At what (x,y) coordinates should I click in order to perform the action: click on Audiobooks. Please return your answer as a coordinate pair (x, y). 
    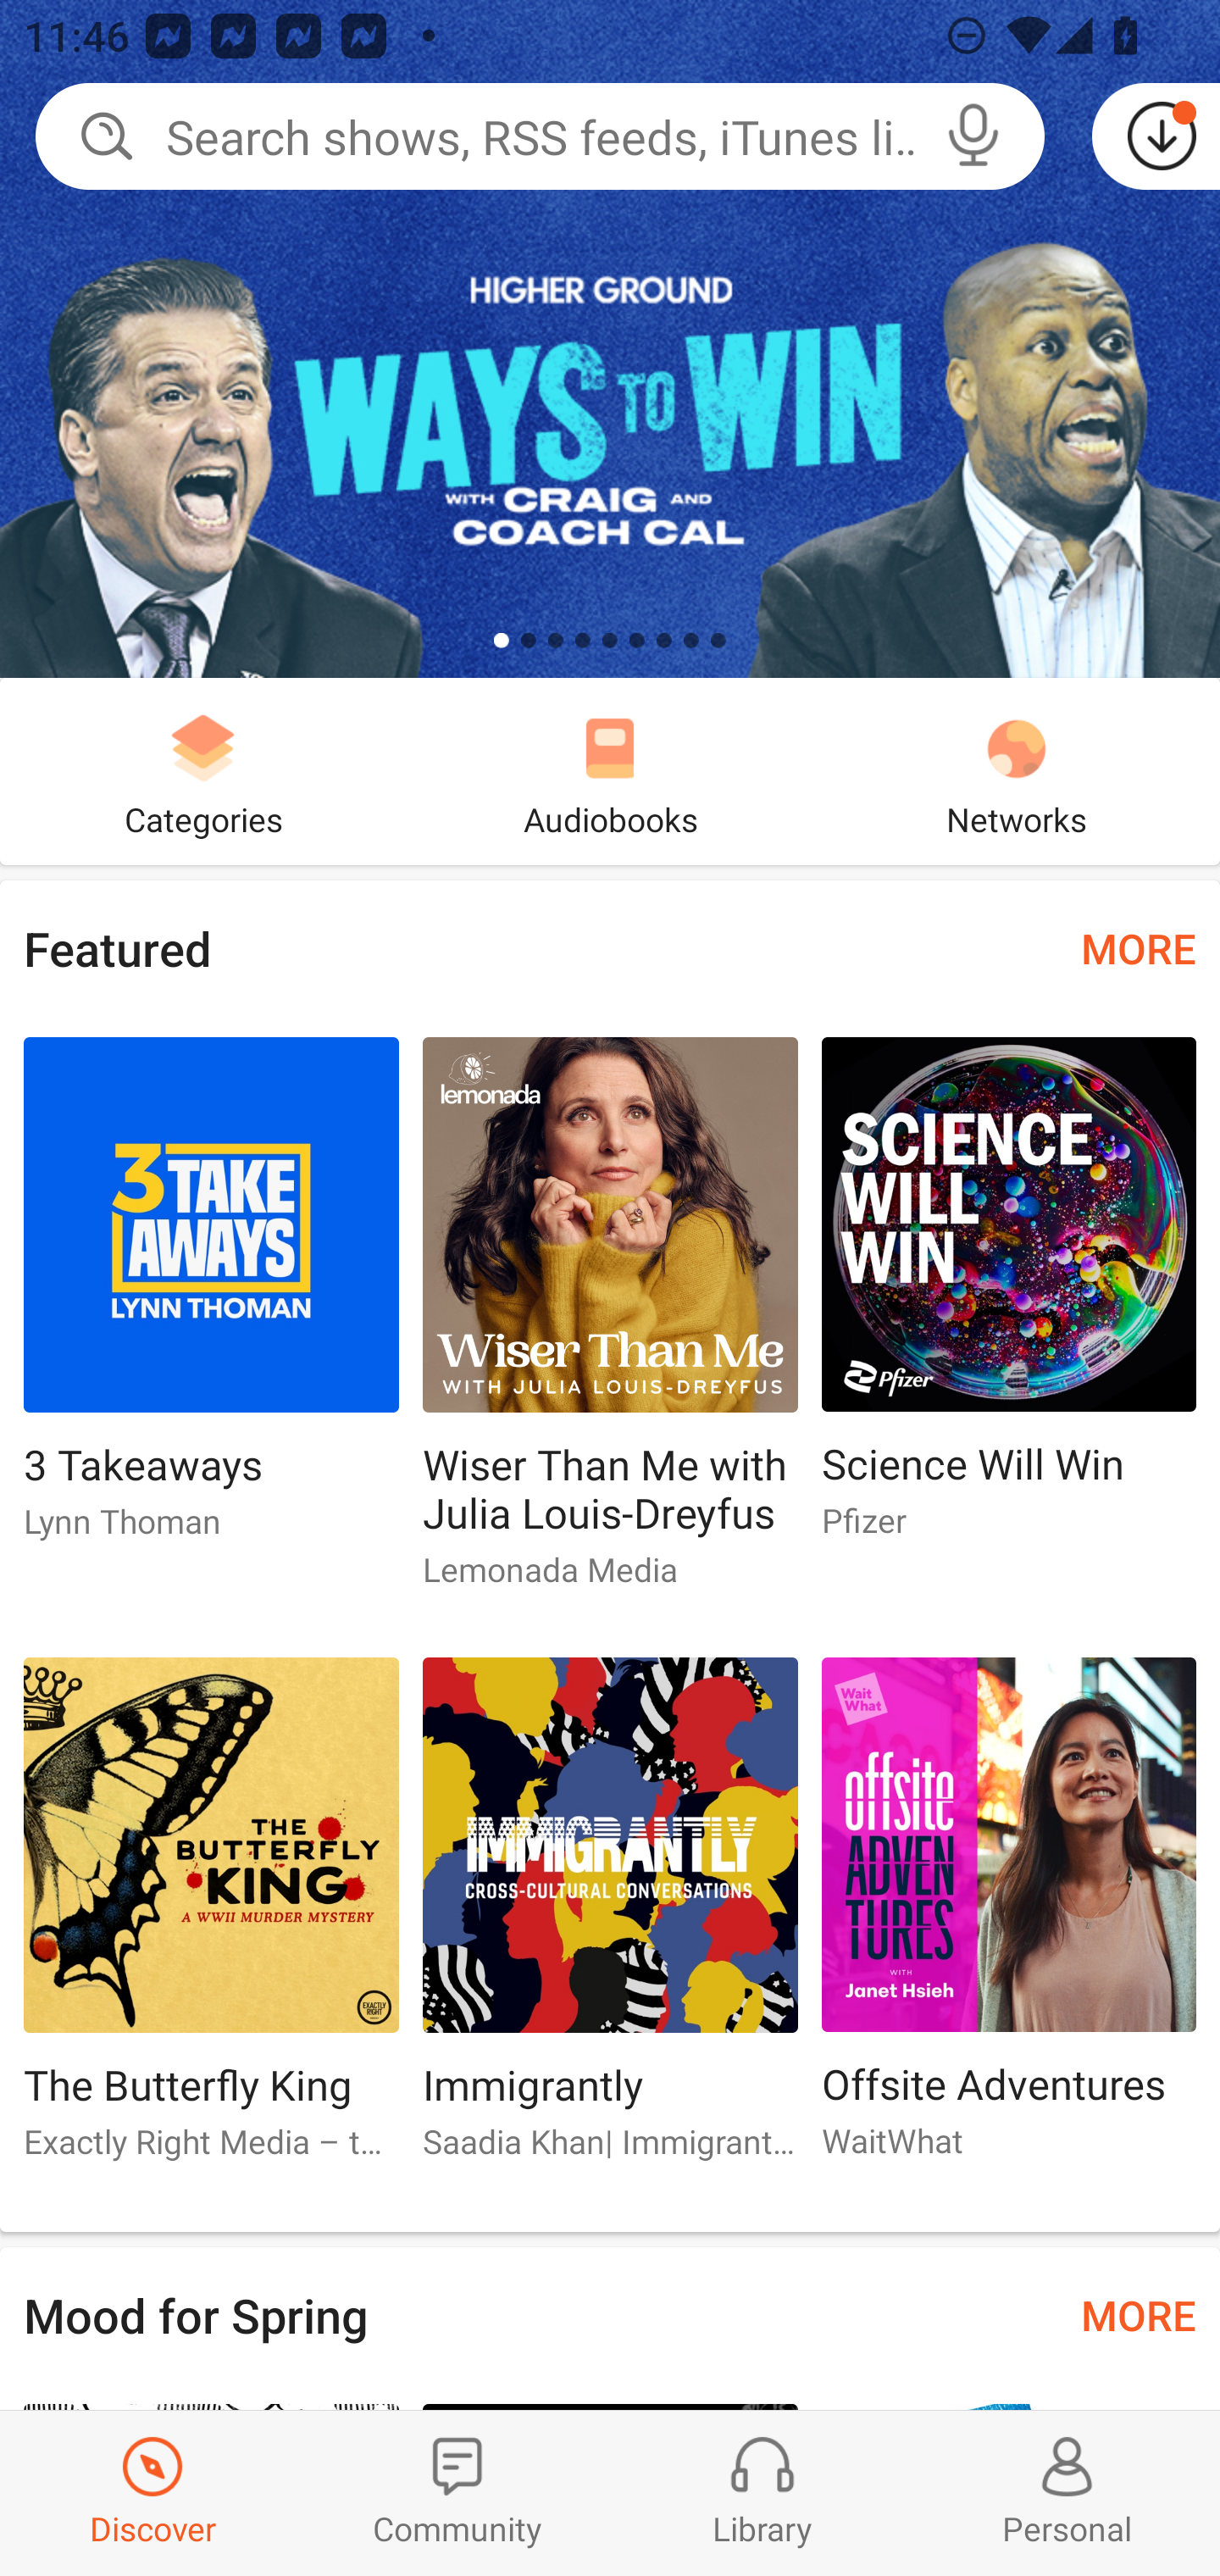
    Looking at the image, I should click on (610, 771).